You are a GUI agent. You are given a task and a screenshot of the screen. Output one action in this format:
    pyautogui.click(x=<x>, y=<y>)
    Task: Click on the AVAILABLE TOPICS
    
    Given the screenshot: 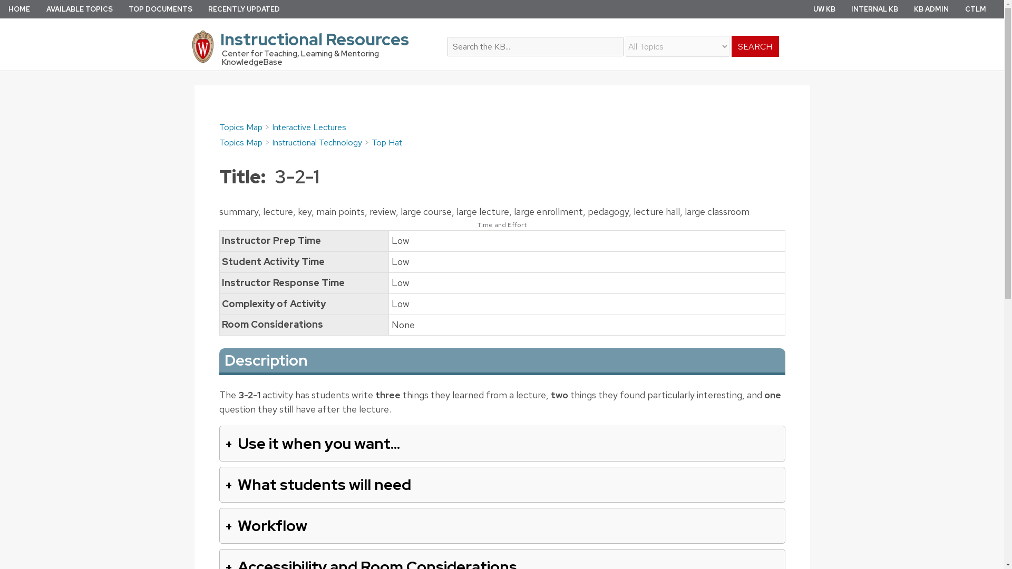 What is the action you would take?
    pyautogui.click(x=79, y=8)
    